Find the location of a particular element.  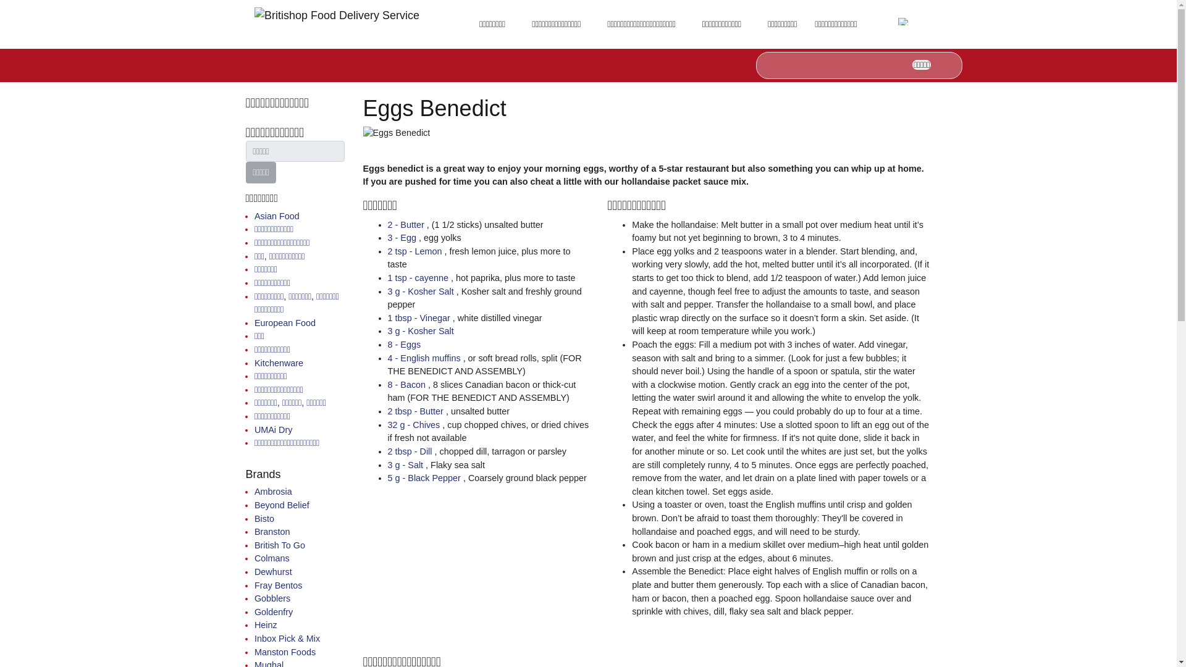

2 tsp - Lemon is located at coordinates (416, 251).